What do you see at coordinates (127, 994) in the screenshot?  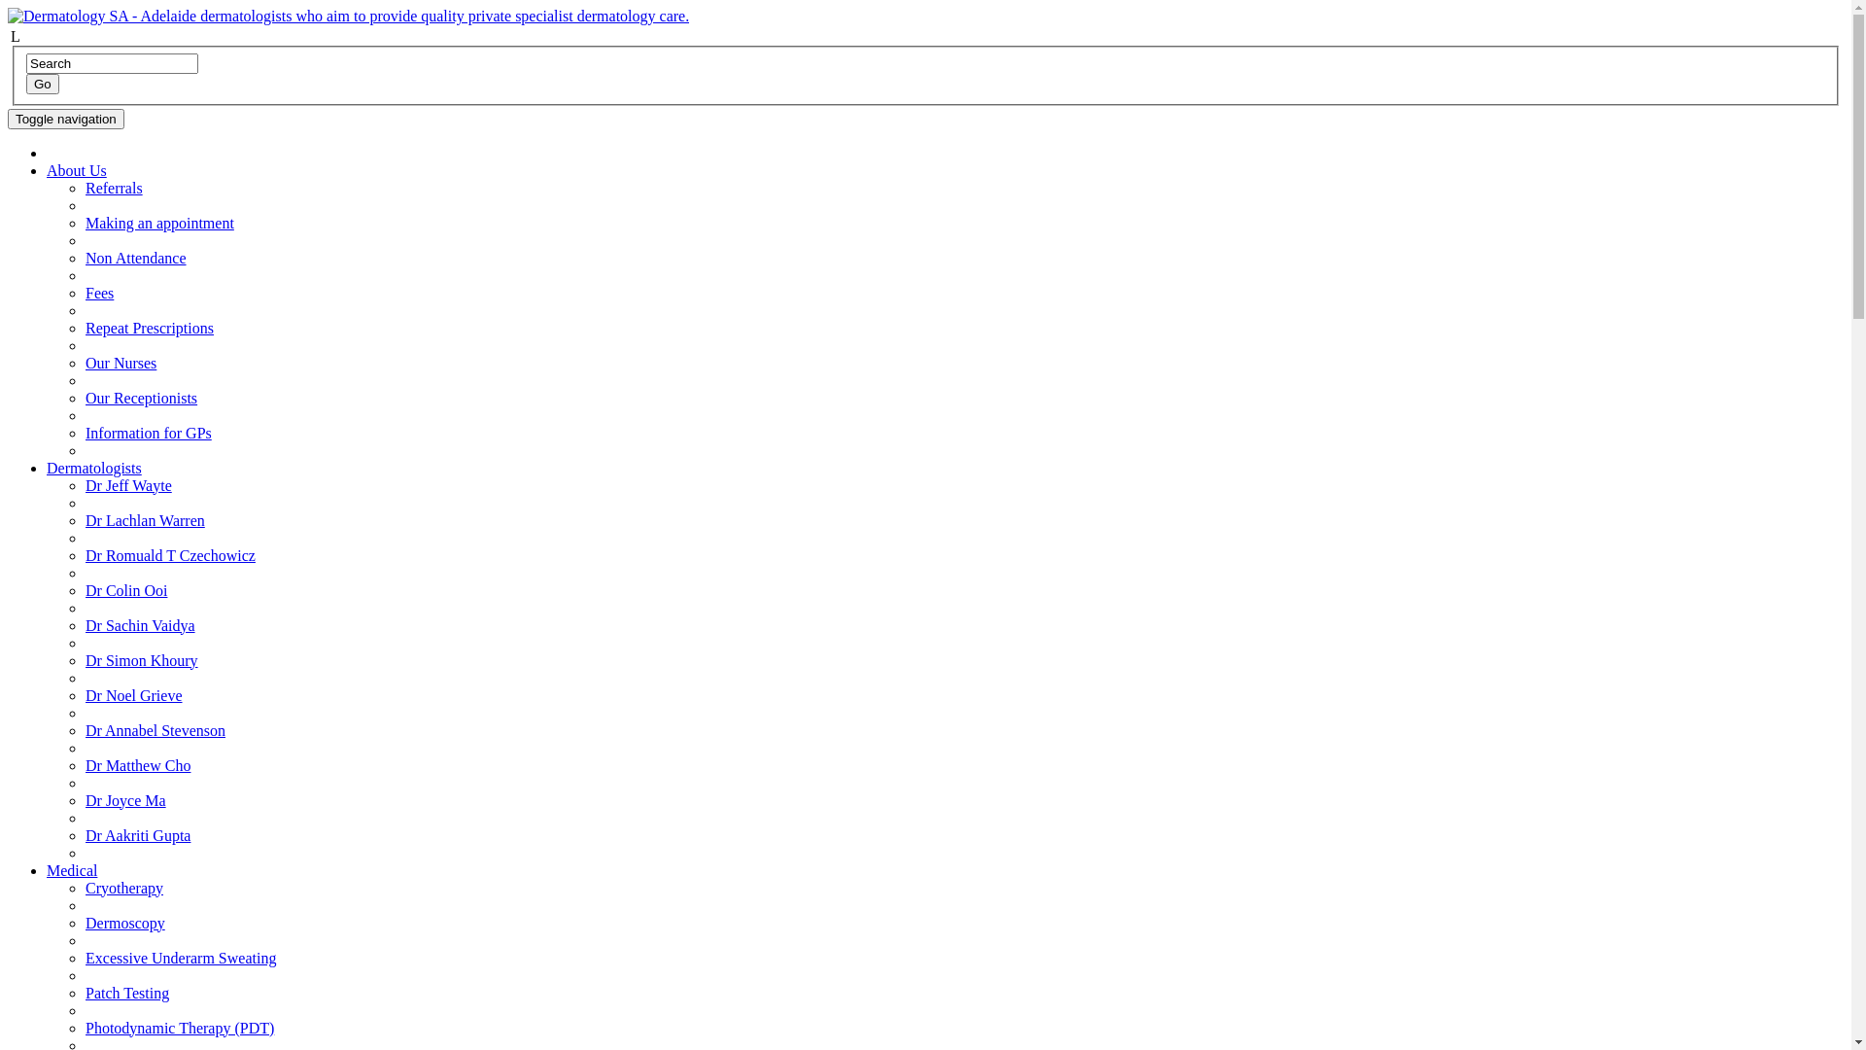 I see `Patch Testing` at bounding box center [127, 994].